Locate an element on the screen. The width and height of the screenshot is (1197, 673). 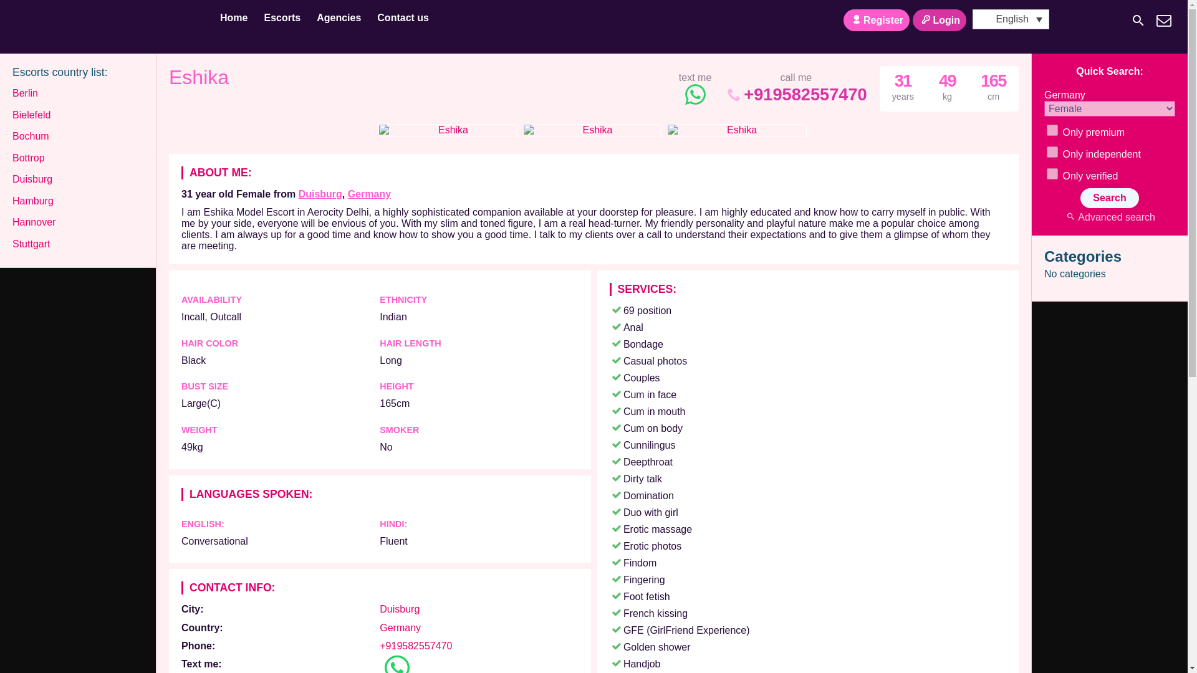
Berlin is located at coordinates (25, 93).